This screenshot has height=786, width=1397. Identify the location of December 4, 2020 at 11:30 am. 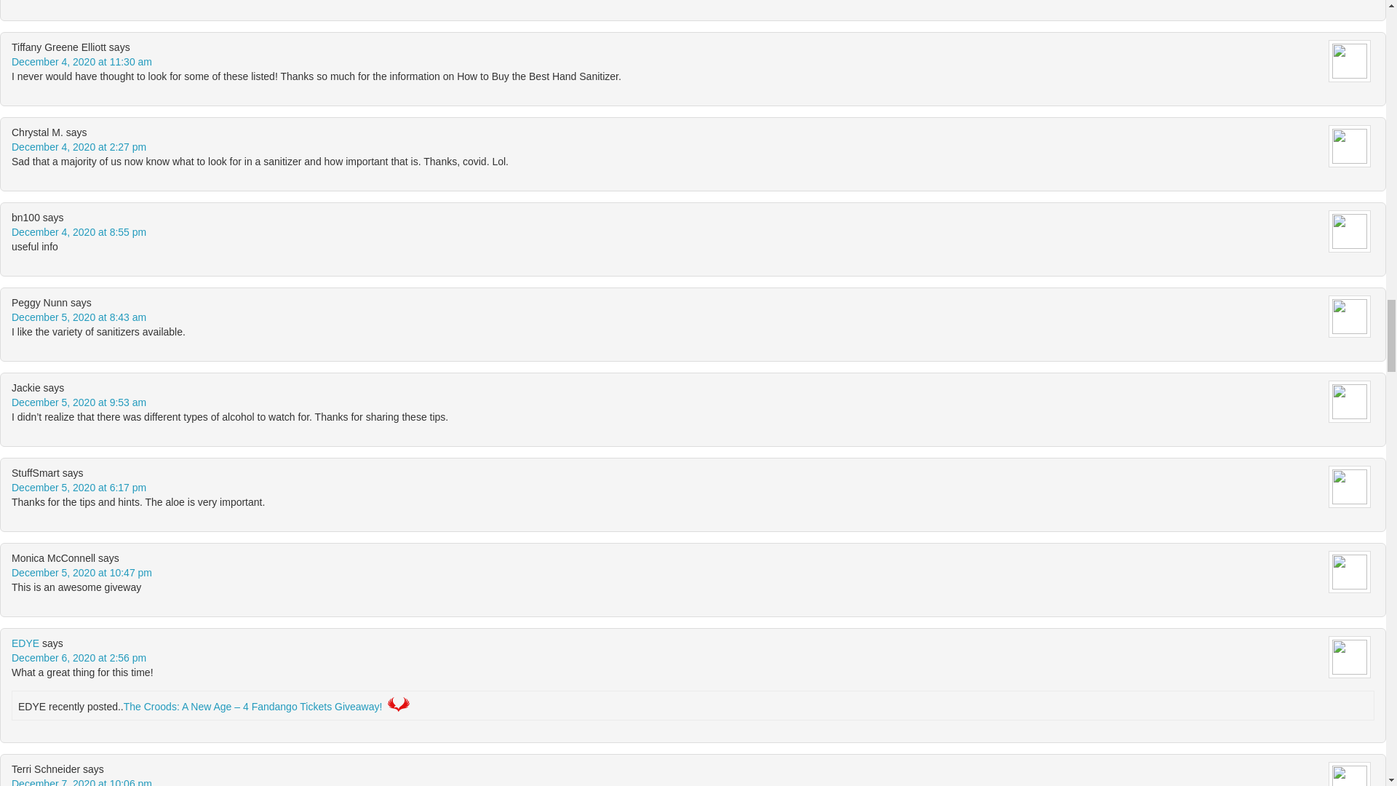
(81, 61).